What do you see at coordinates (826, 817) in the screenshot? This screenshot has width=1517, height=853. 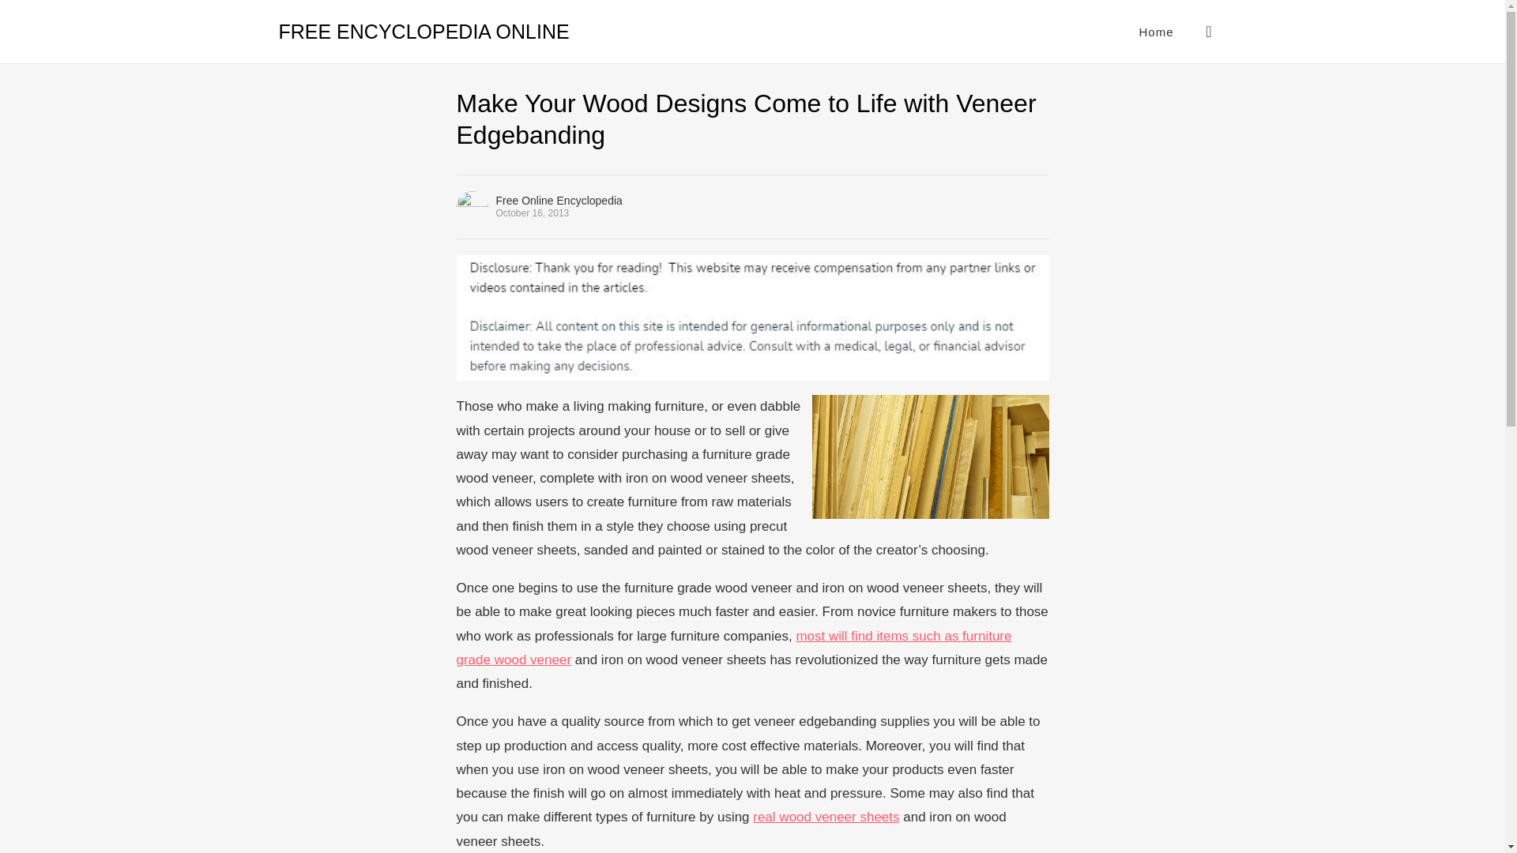 I see `Go here` at bounding box center [826, 817].